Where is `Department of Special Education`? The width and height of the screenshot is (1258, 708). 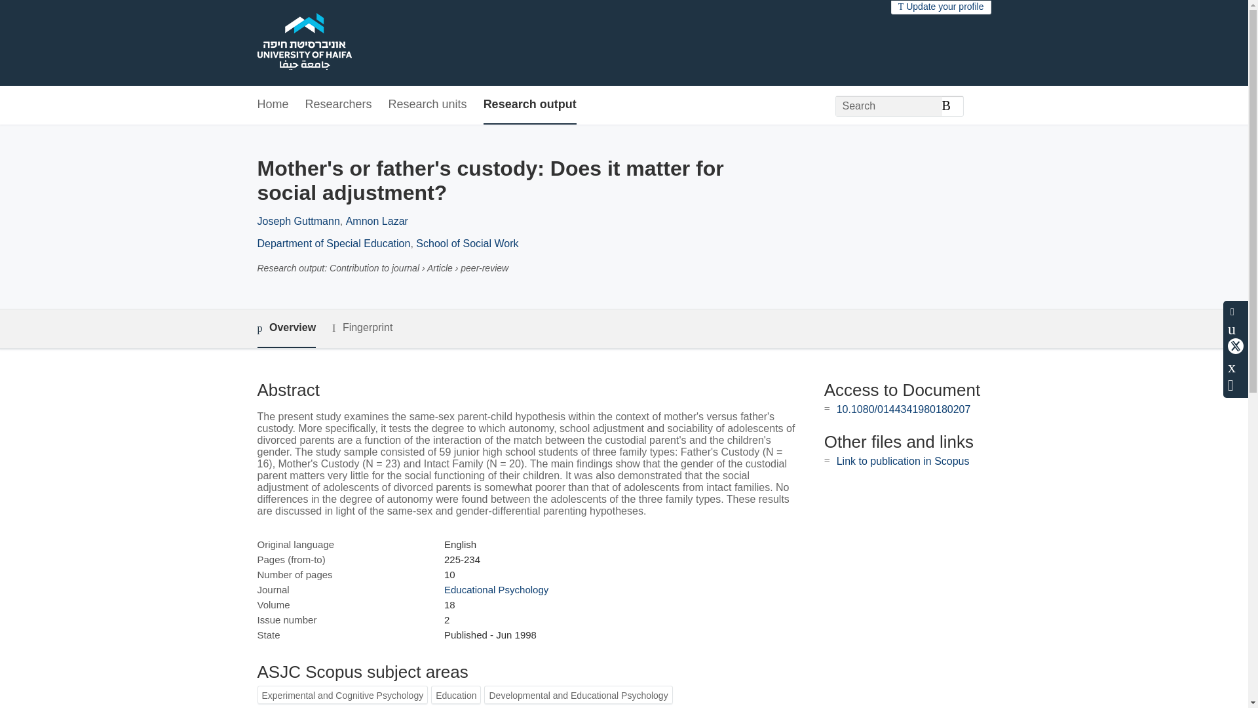 Department of Special Education is located at coordinates (333, 243).